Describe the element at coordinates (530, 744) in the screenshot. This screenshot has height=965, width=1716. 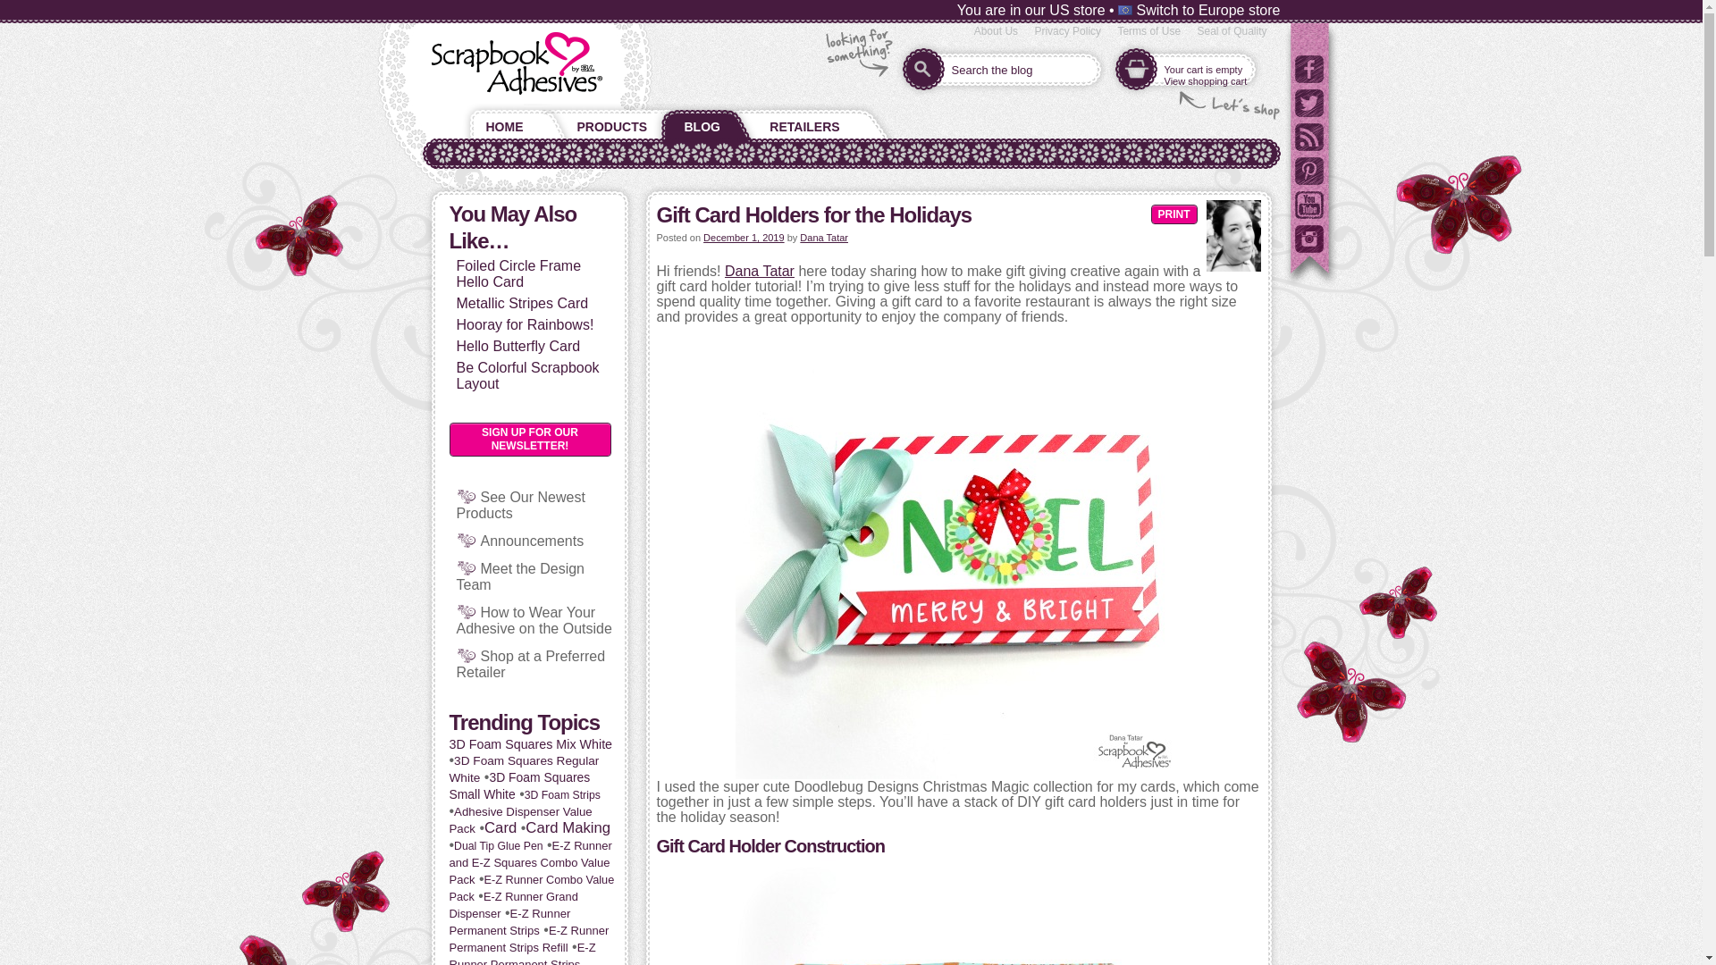
I see `3D Foam Squares Mix White` at that location.